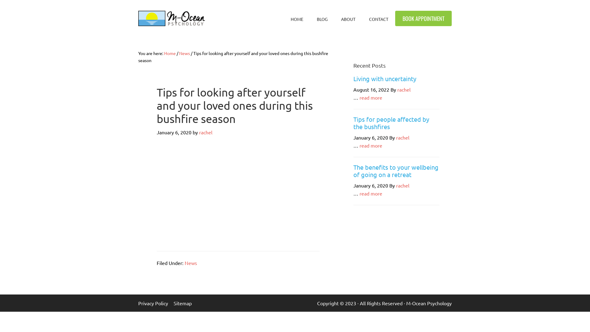 The width and height of the screenshot is (590, 332). What do you see at coordinates (156, 303) in the screenshot?
I see `Privacy Policy` at bounding box center [156, 303].